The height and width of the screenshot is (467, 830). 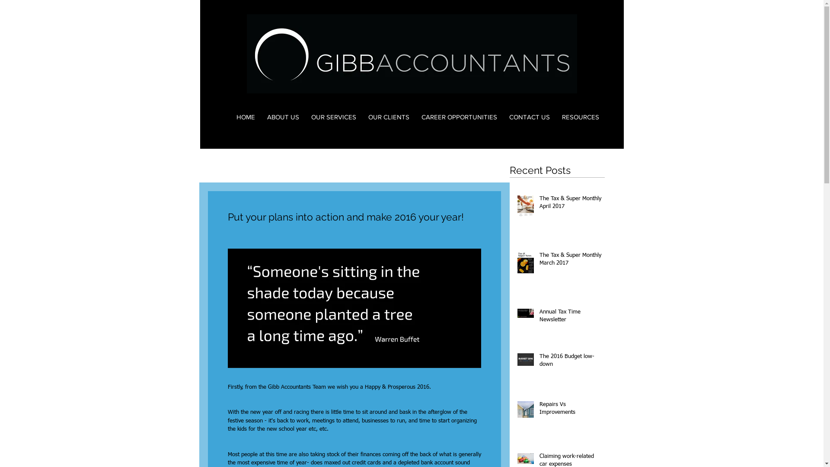 What do you see at coordinates (571, 362) in the screenshot?
I see `The 2016 Budget low-down` at bounding box center [571, 362].